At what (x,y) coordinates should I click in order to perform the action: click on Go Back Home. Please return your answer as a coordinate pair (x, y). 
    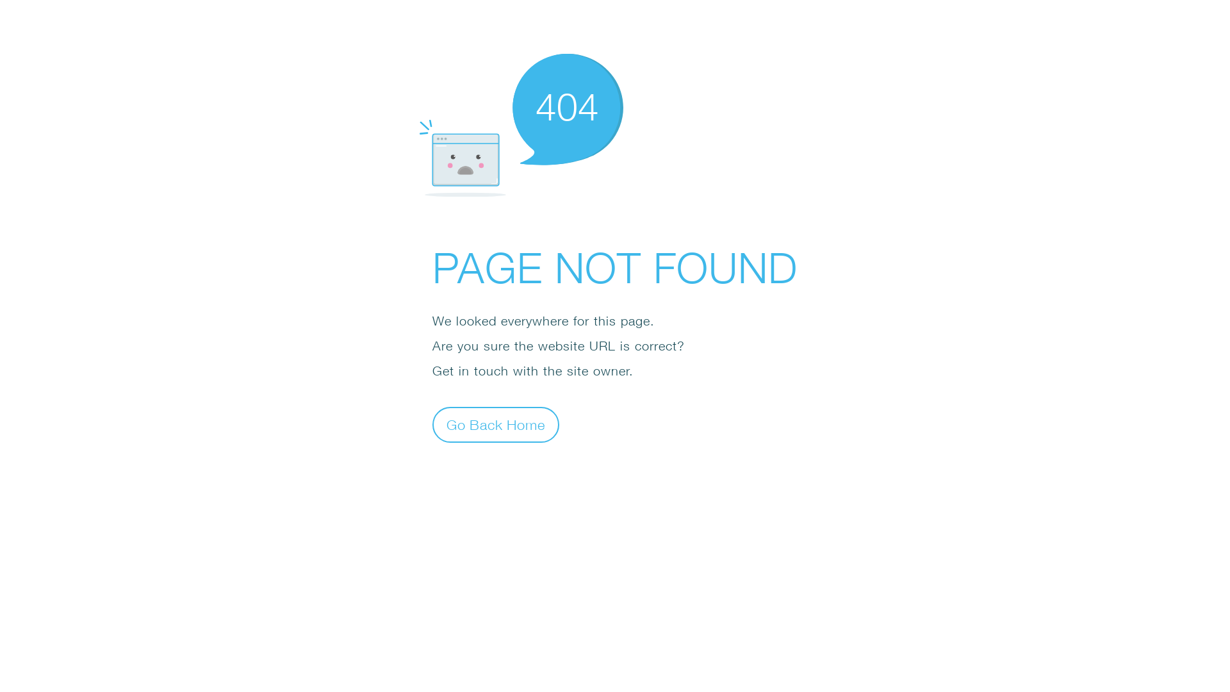
    Looking at the image, I should click on (496, 424).